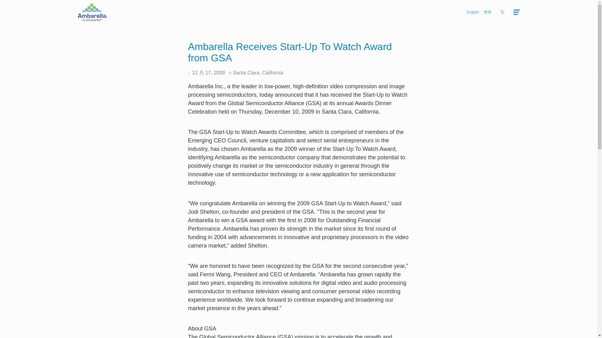  What do you see at coordinates (473, 12) in the screenshot?
I see `English` at bounding box center [473, 12].